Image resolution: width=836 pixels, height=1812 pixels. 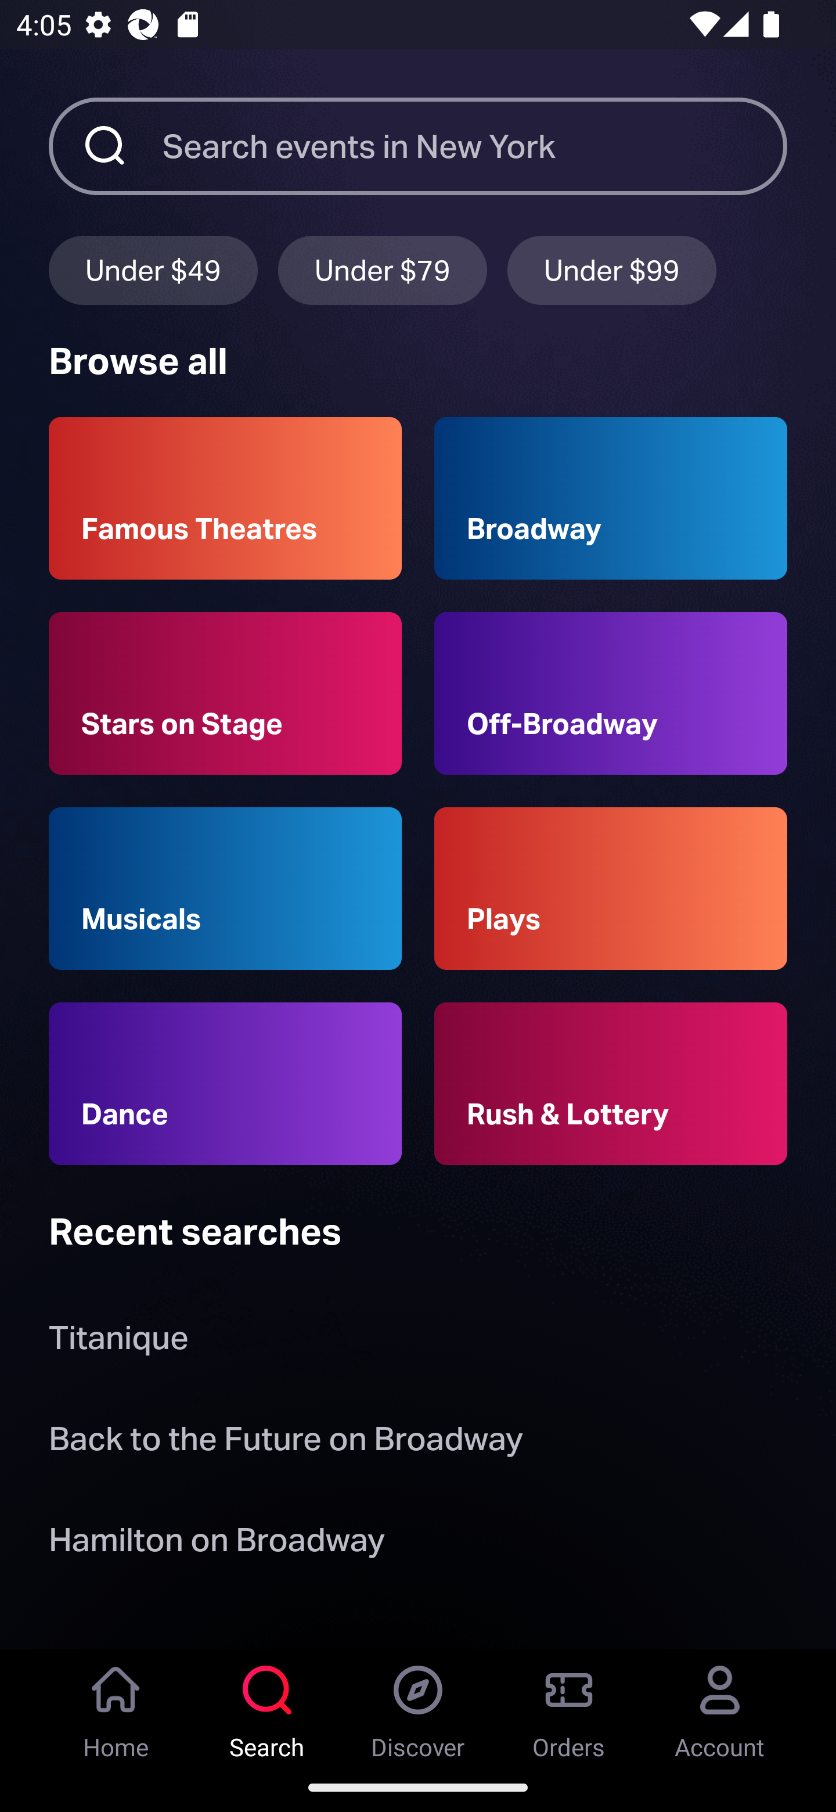 I want to click on Stars on Stage, so click(x=225, y=693).